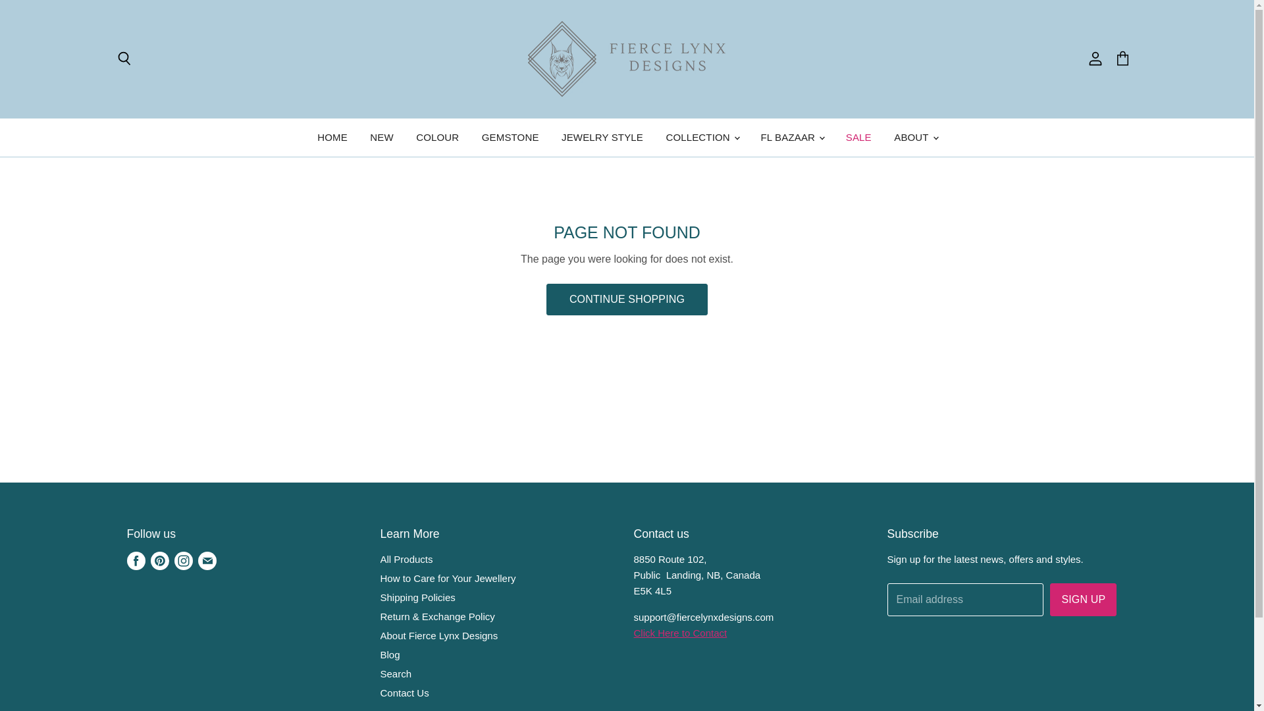  Describe the element at coordinates (123, 59) in the screenshot. I see `Search` at that location.